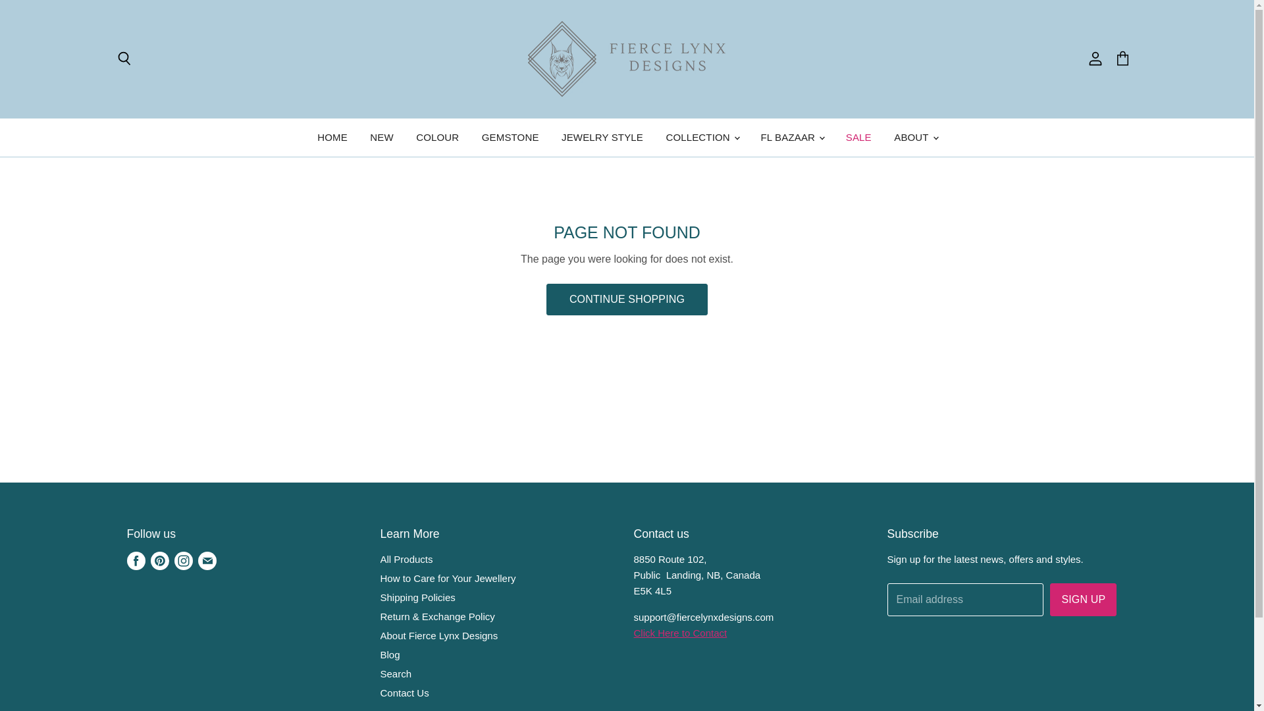  Describe the element at coordinates (123, 59) in the screenshot. I see `Search` at that location.